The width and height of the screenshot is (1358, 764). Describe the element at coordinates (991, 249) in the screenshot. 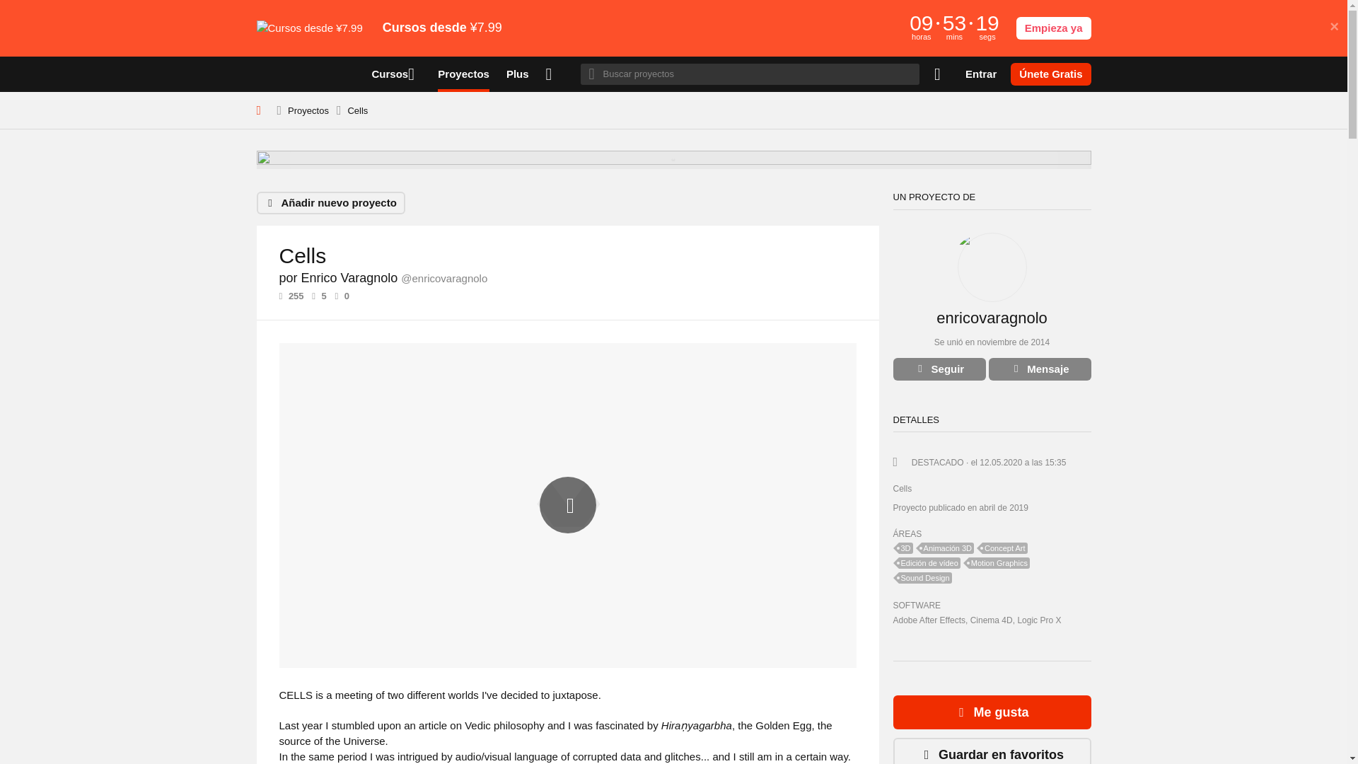

I see `Enrico Varagnolo` at that location.